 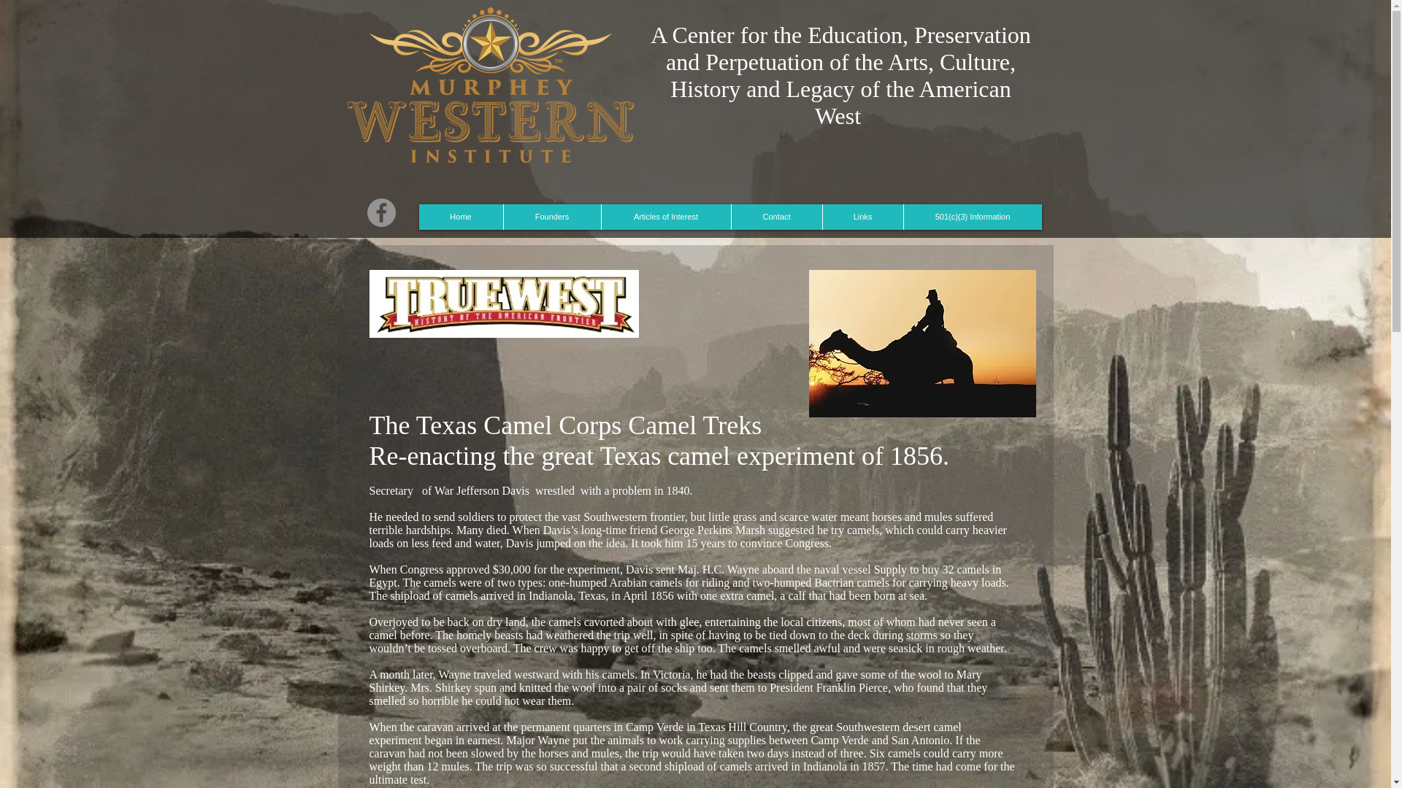 What do you see at coordinates (461, 217) in the screenshot?
I see `Home` at bounding box center [461, 217].